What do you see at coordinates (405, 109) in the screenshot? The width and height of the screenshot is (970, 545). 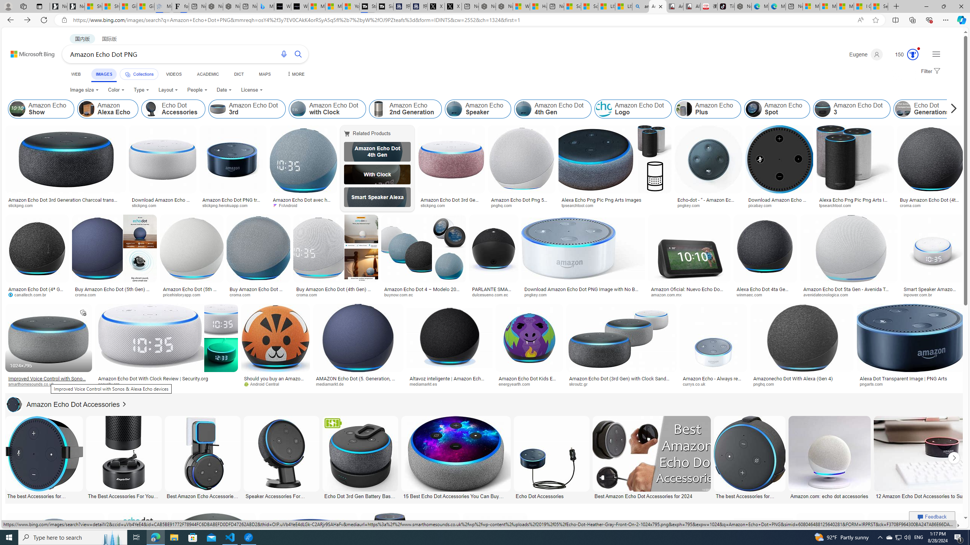 I see `Amazon Echo 2nd Generation` at bounding box center [405, 109].